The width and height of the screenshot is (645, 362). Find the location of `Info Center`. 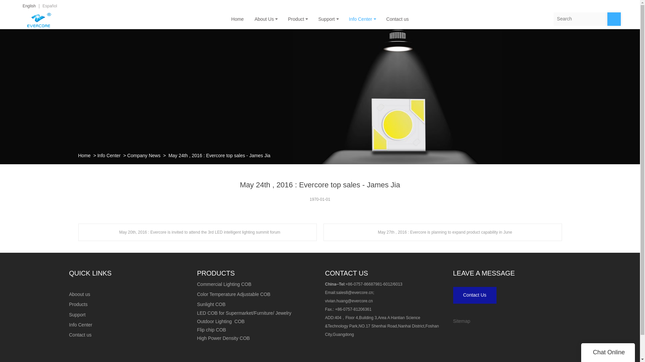

Info Center is located at coordinates (81, 325).